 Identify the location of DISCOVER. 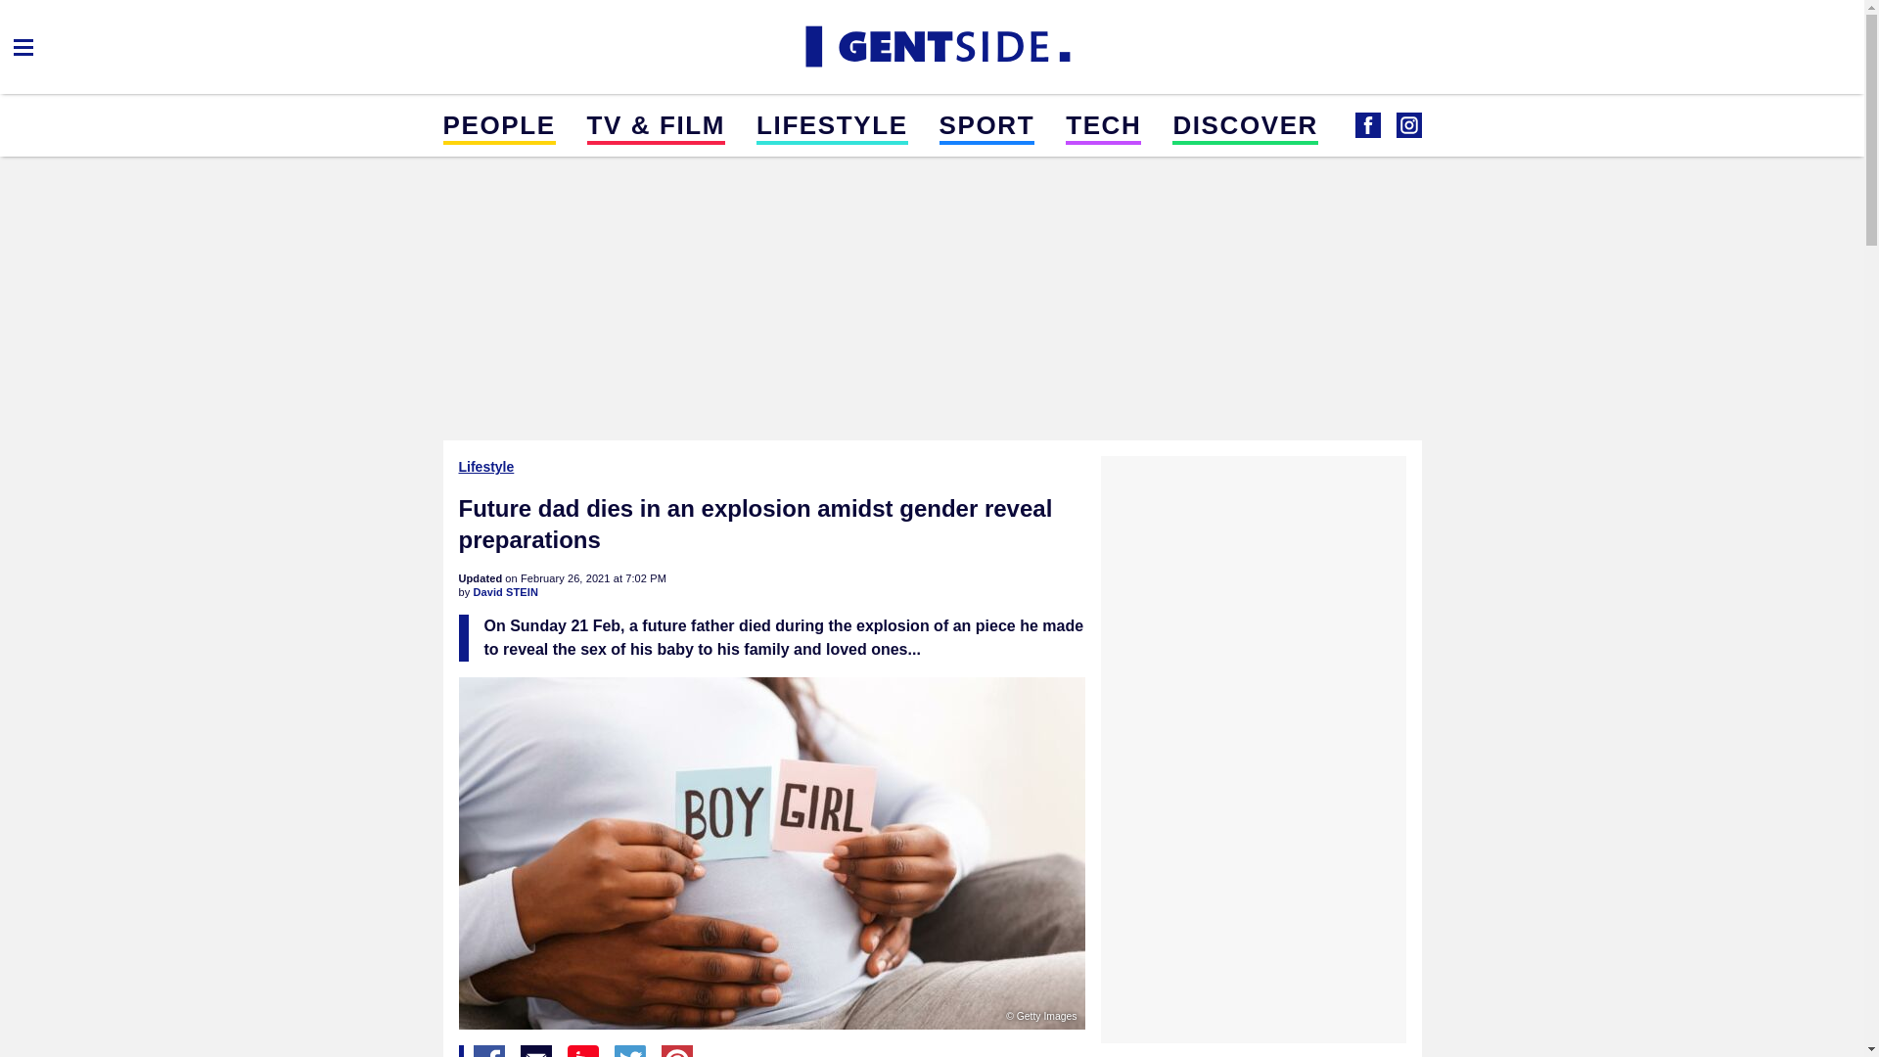
(1245, 124).